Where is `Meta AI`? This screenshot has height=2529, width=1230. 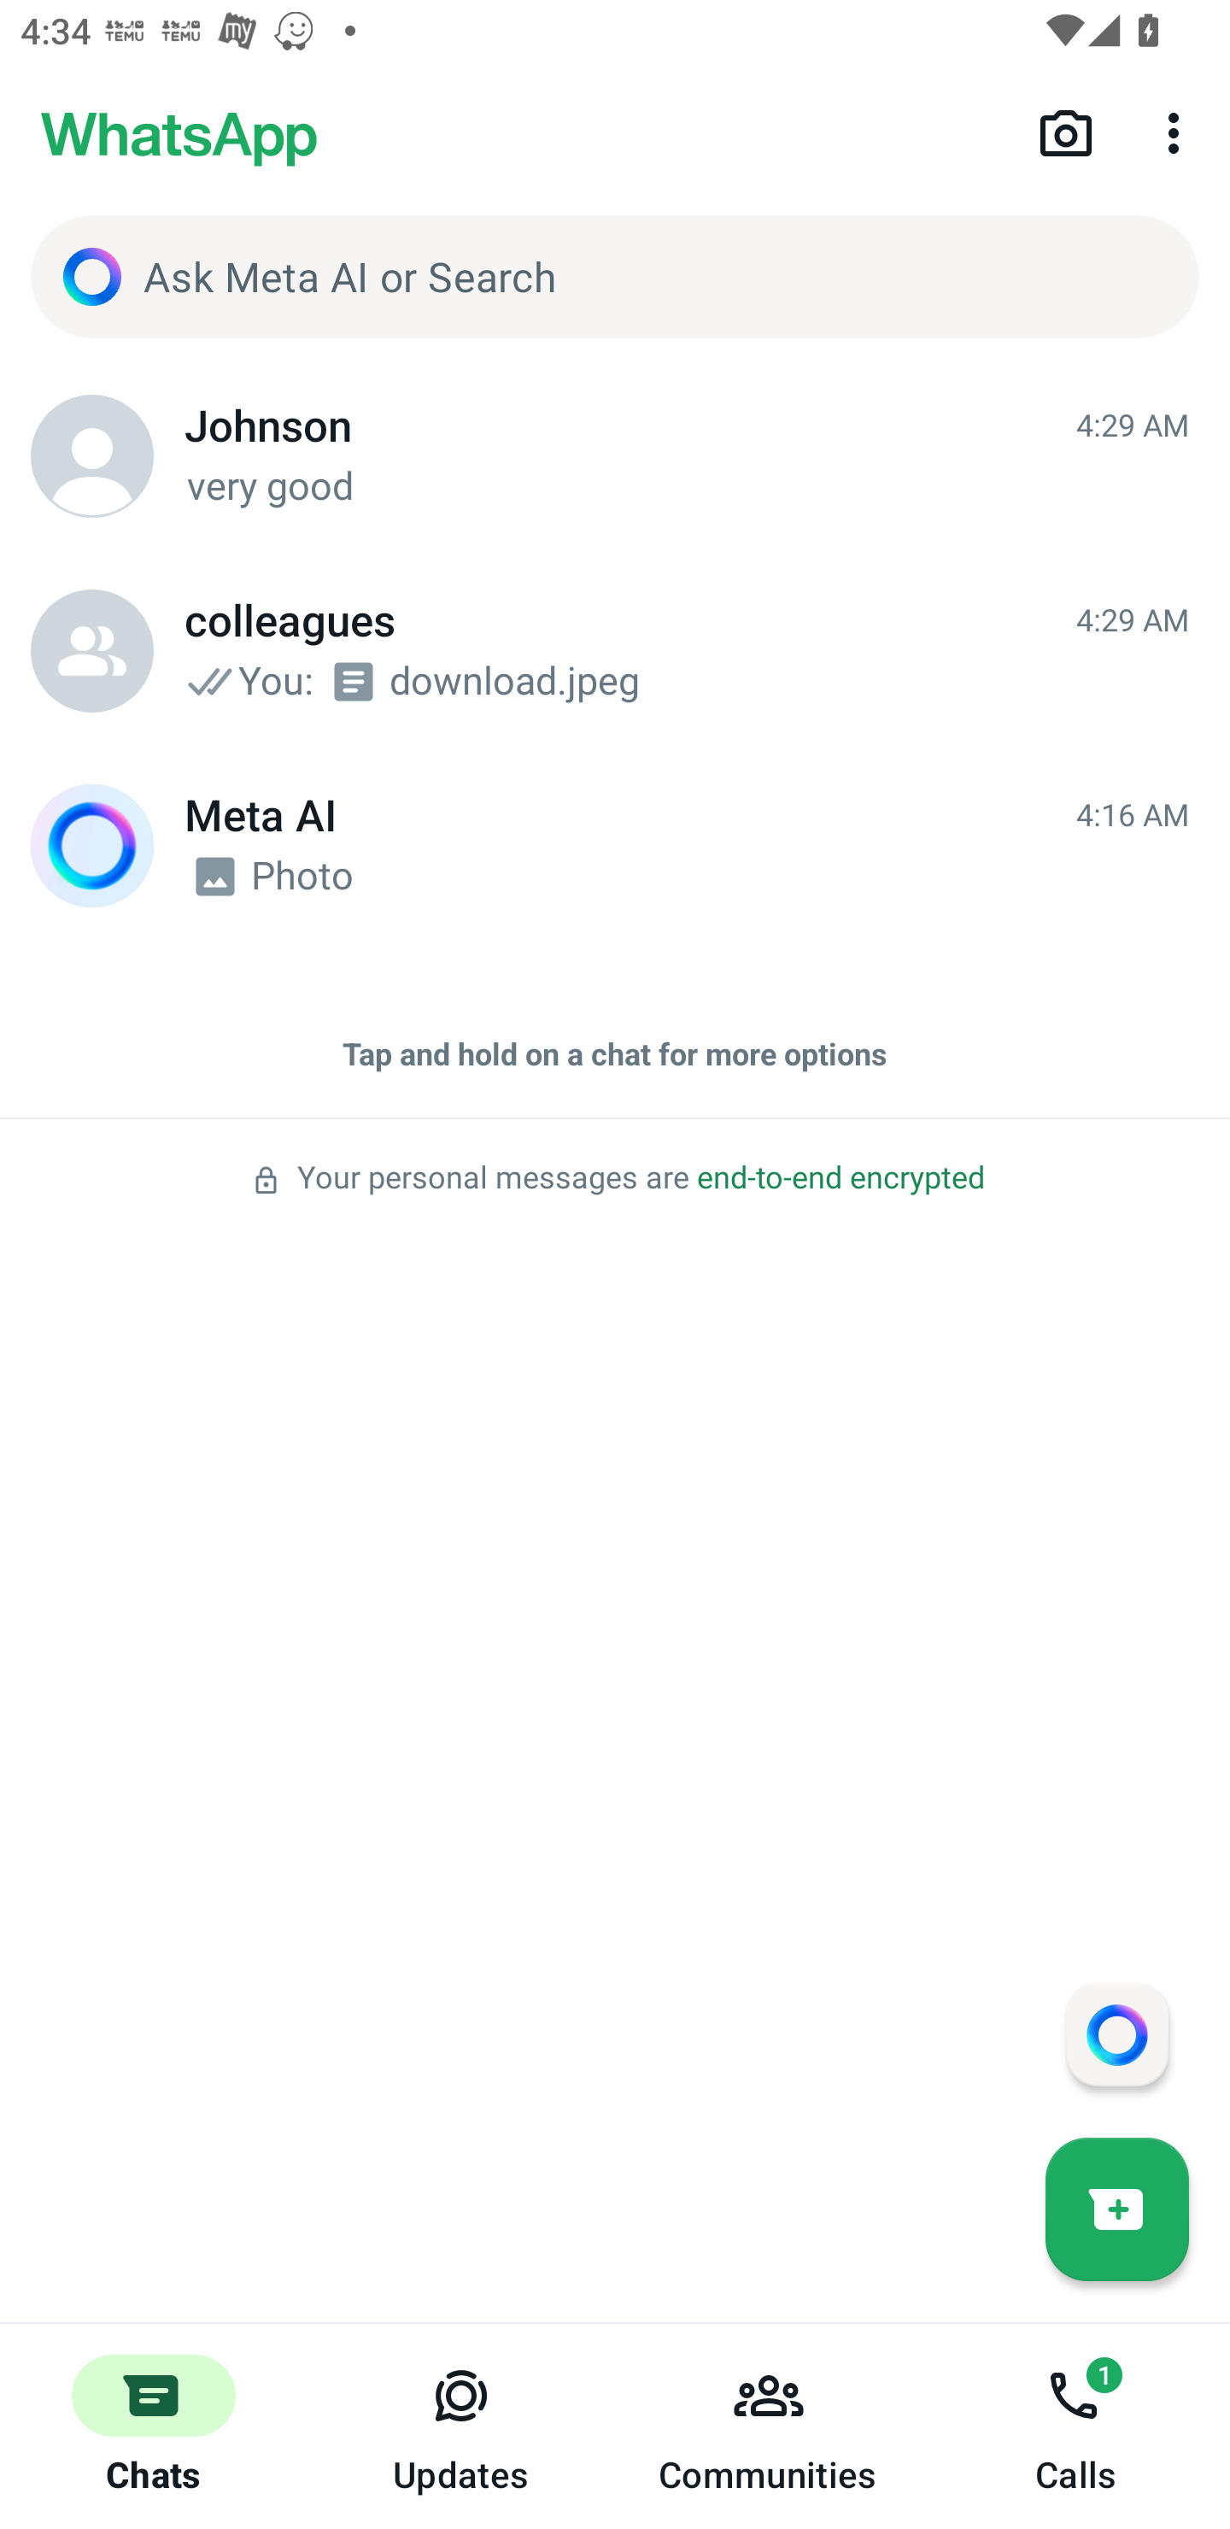 Meta AI is located at coordinates (92, 846).